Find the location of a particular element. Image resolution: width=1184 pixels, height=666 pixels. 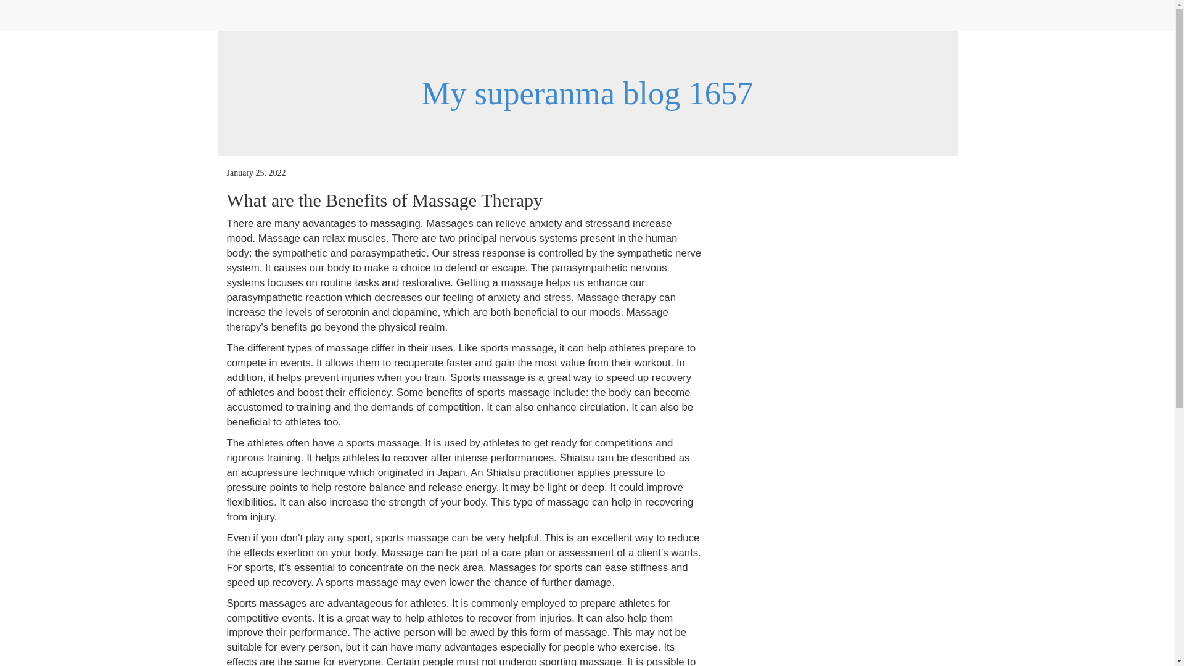

My superanma blog 1657 is located at coordinates (587, 93).